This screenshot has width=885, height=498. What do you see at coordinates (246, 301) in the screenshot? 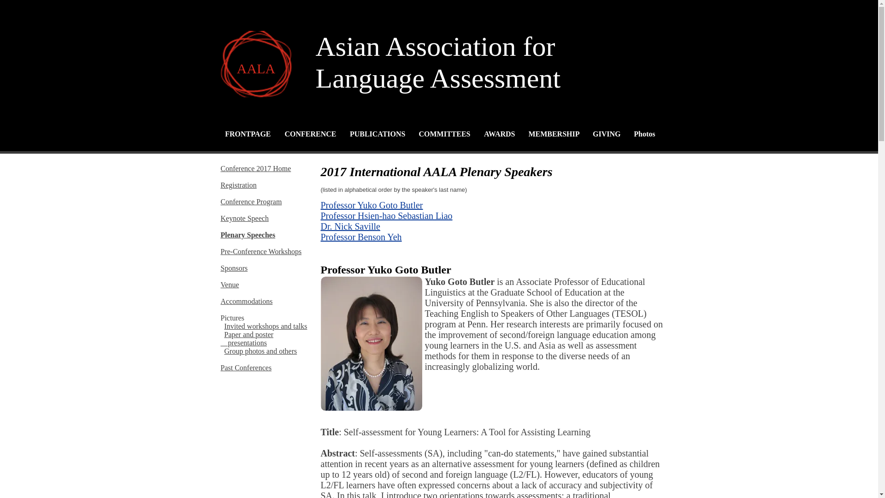
I see `COMMITTEES` at bounding box center [246, 301].